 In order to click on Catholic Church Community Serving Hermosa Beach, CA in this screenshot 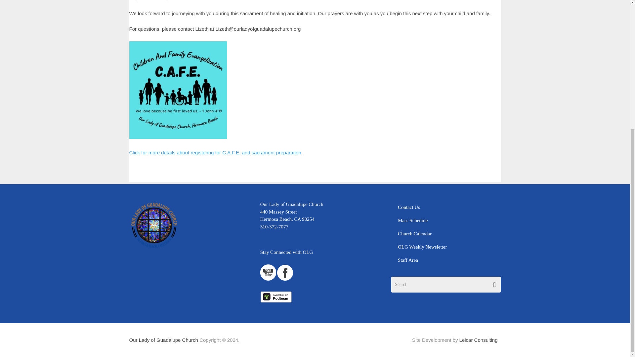, I will do `click(163, 340)`.